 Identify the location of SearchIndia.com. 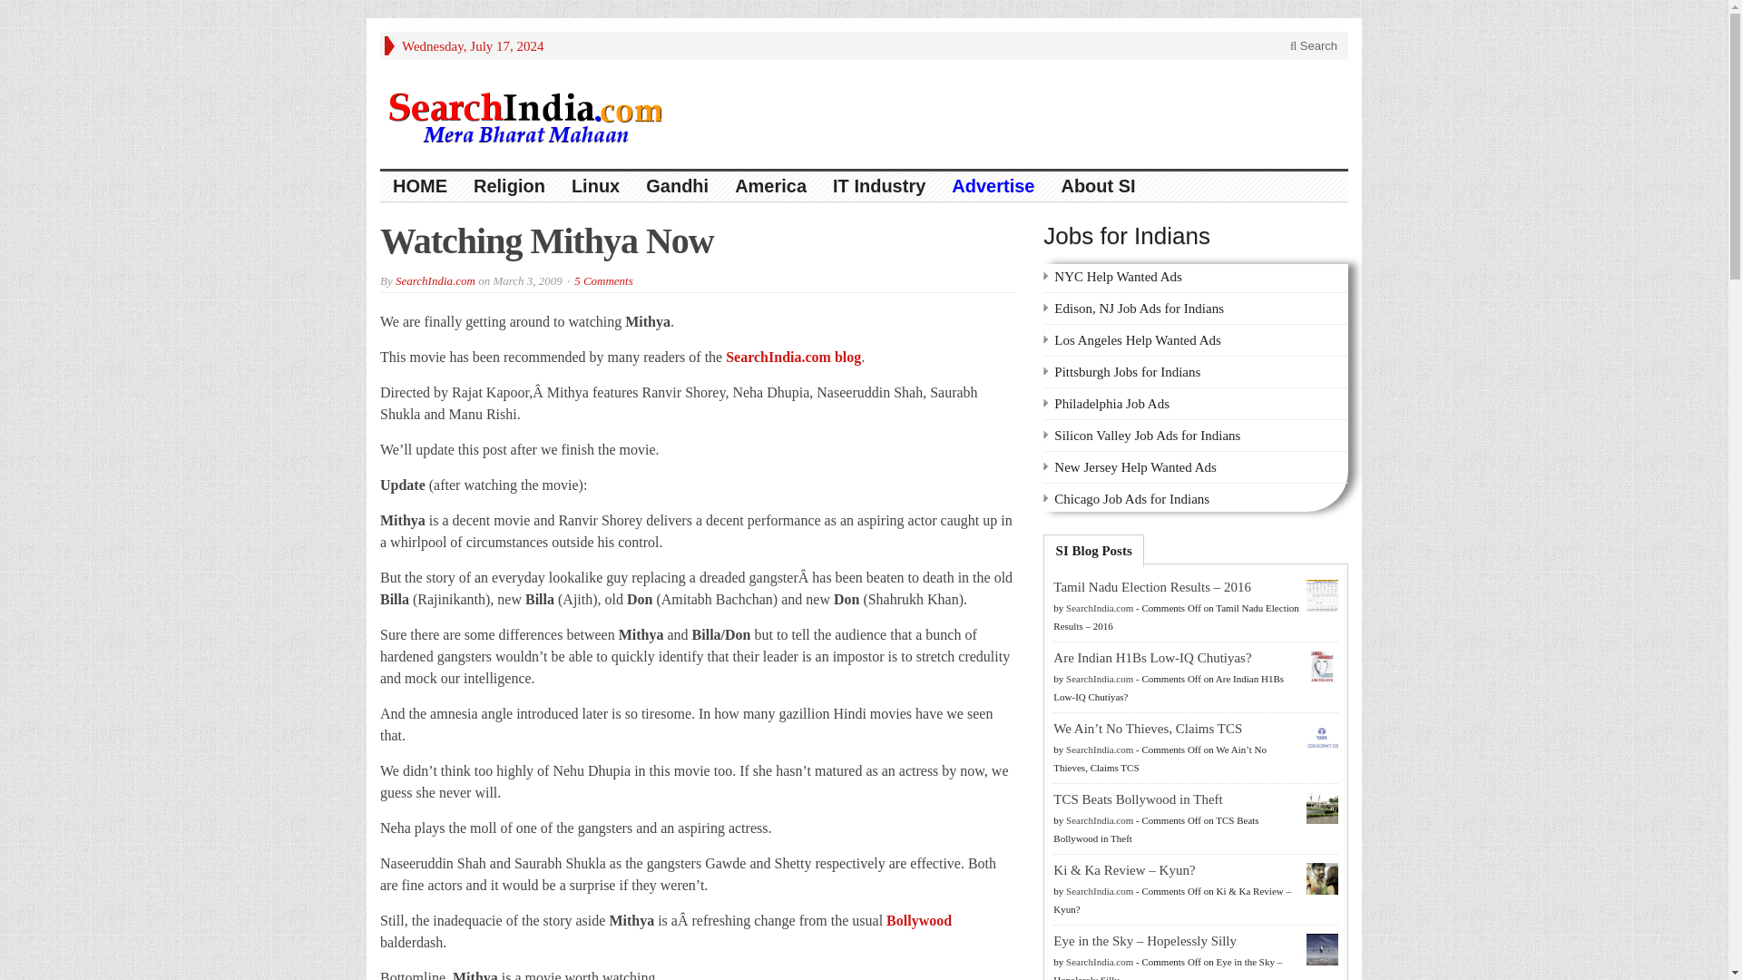
(435, 281).